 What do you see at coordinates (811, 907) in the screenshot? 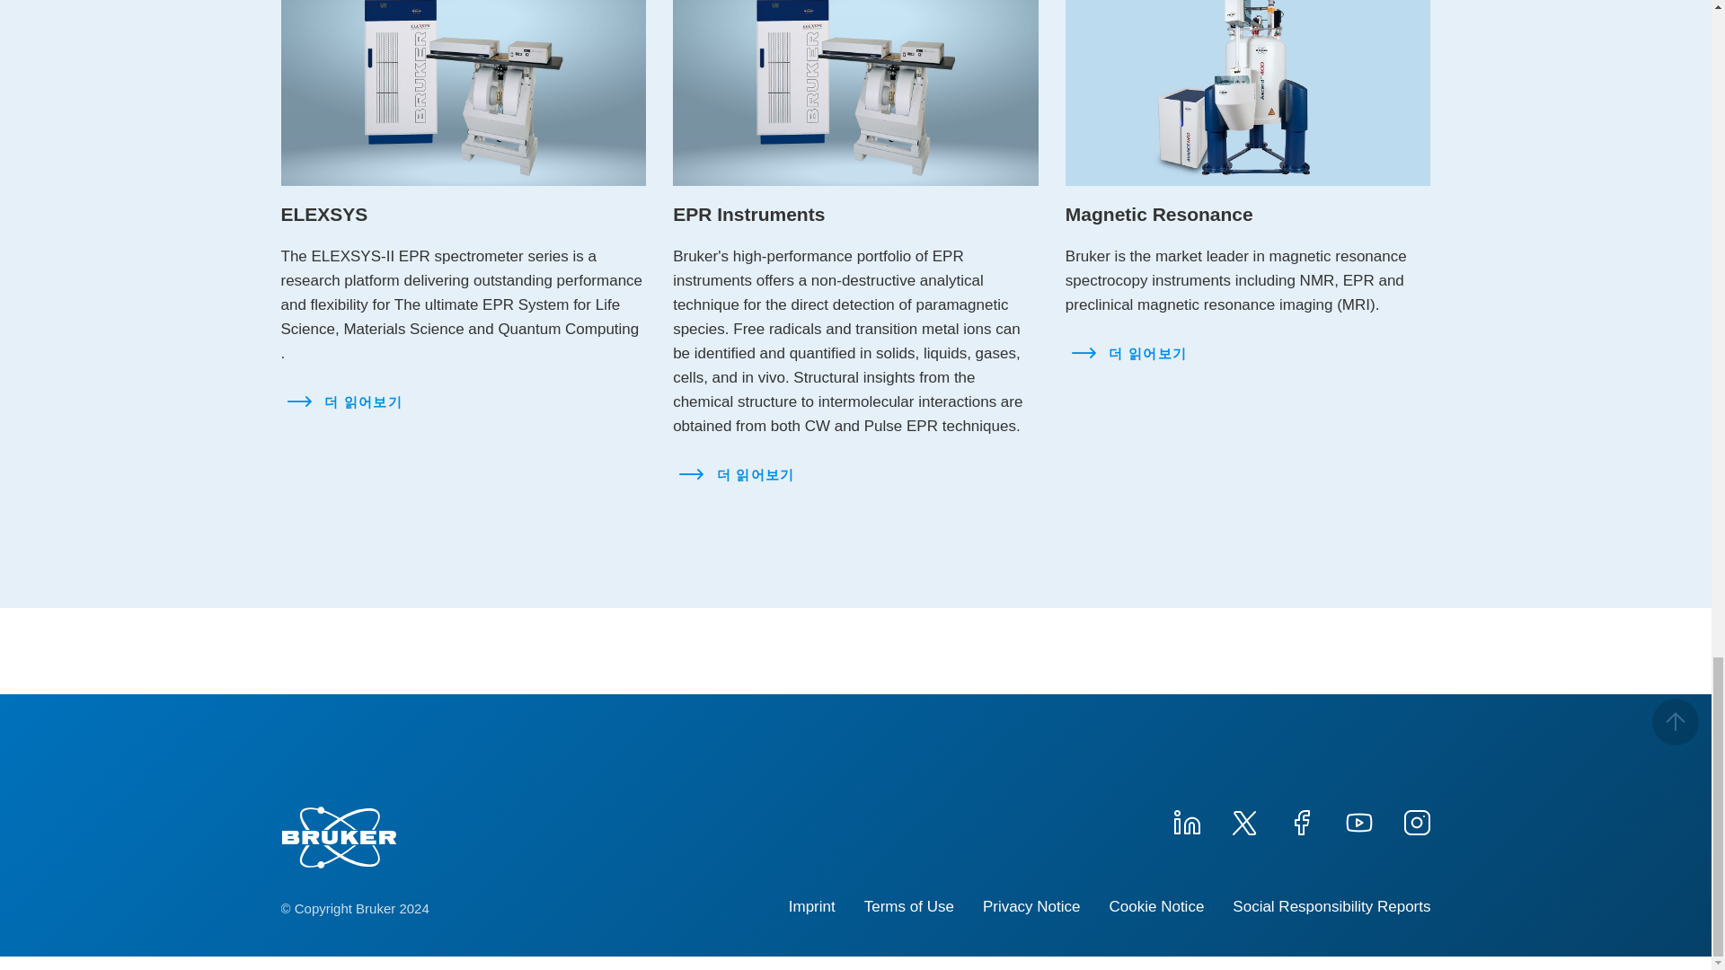
I see `Imprint` at bounding box center [811, 907].